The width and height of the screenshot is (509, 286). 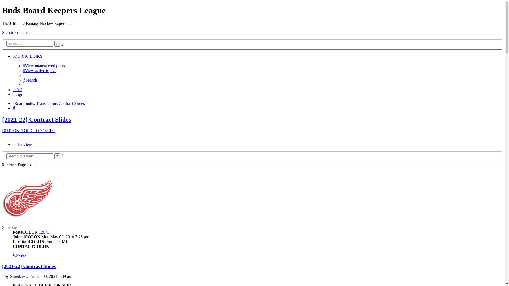 I want to click on Contract Slides, so click(x=72, y=103).